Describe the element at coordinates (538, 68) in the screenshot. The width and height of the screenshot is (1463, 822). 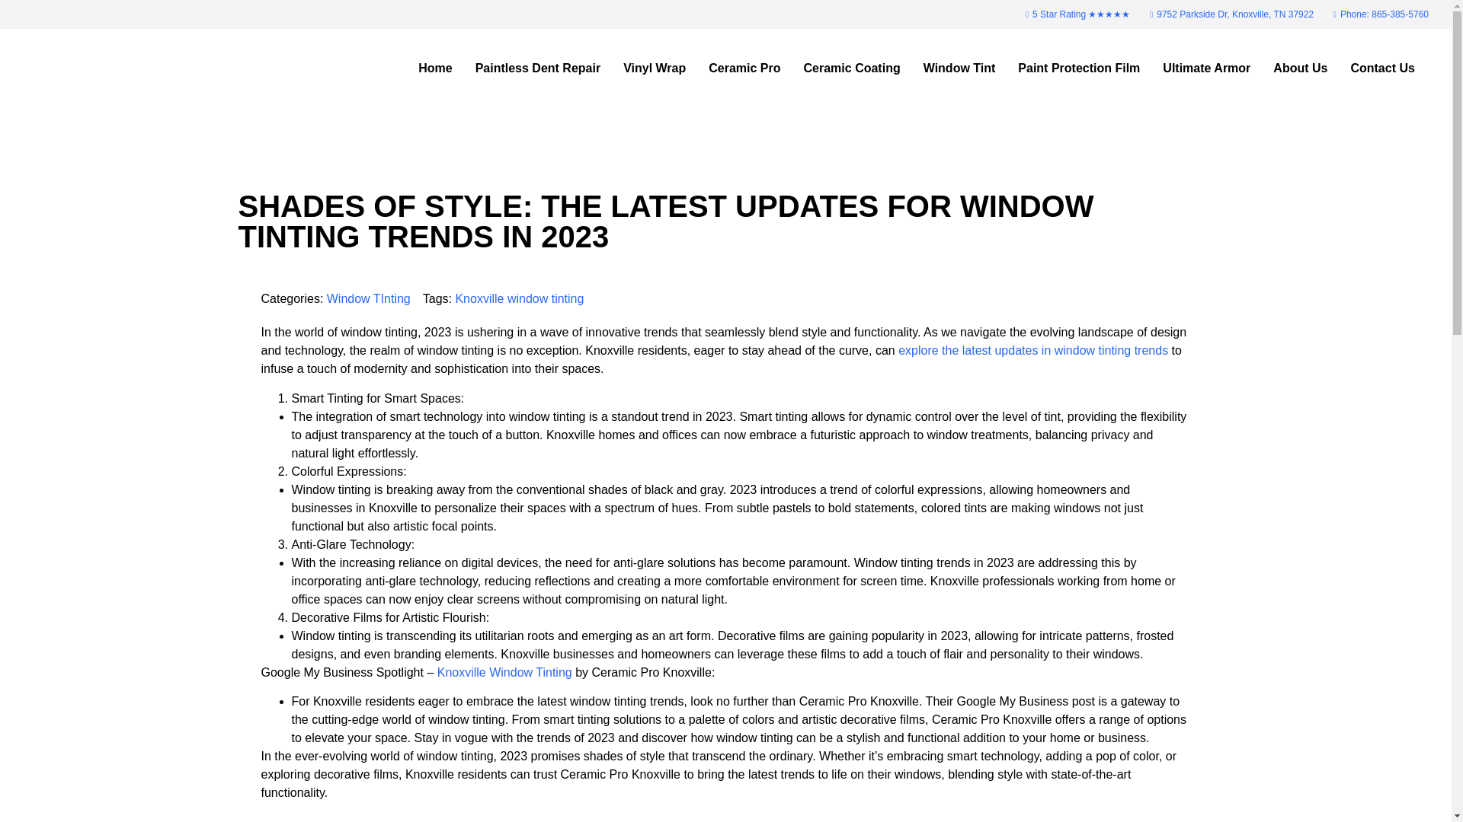
I see `Paintless Dent Repair` at that location.